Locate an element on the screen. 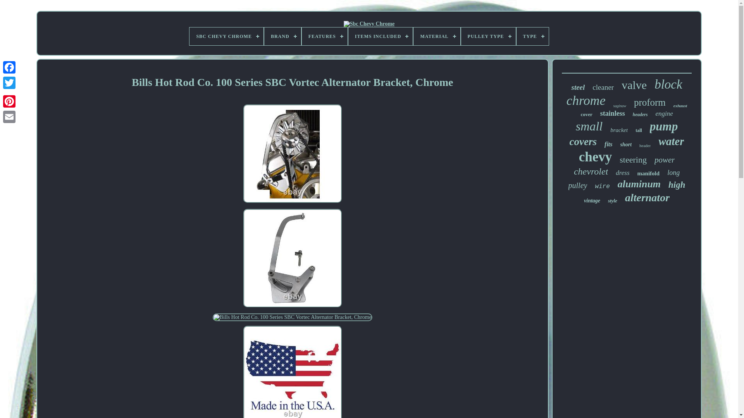 This screenshot has height=418, width=744. BRAND is located at coordinates (282, 36).